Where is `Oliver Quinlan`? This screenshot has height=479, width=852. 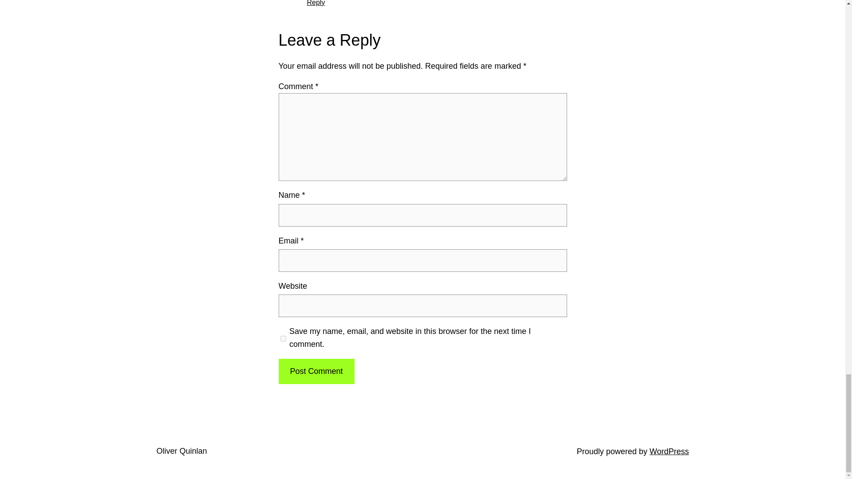 Oliver Quinlan is located at coordinates (181, 451).